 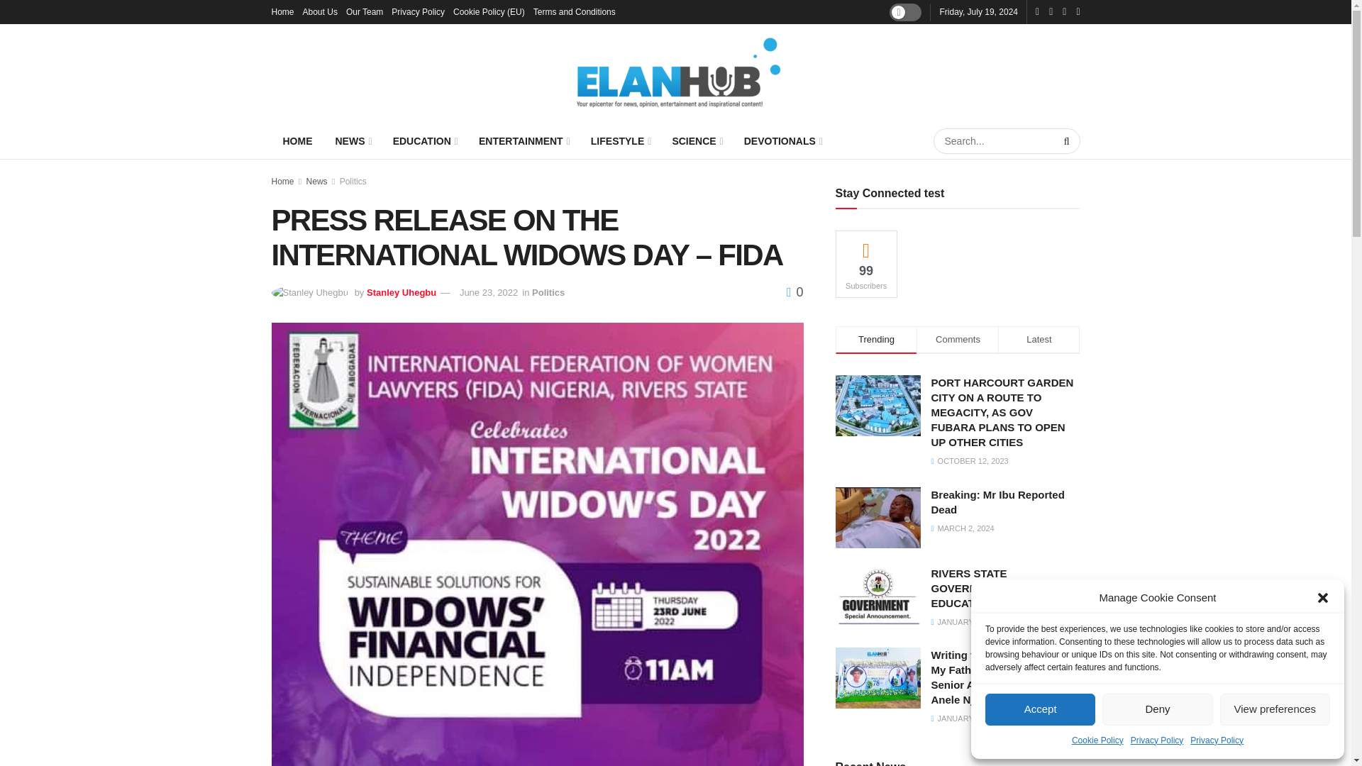 I want to click on Privacy Policy, so click(x=1217, y=740).